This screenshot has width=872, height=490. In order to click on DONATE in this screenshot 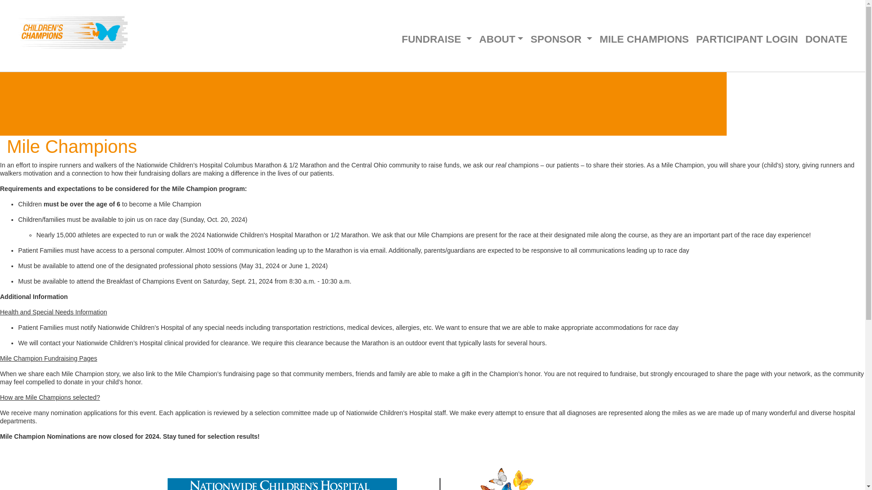, I will do `click(826, 39)`.